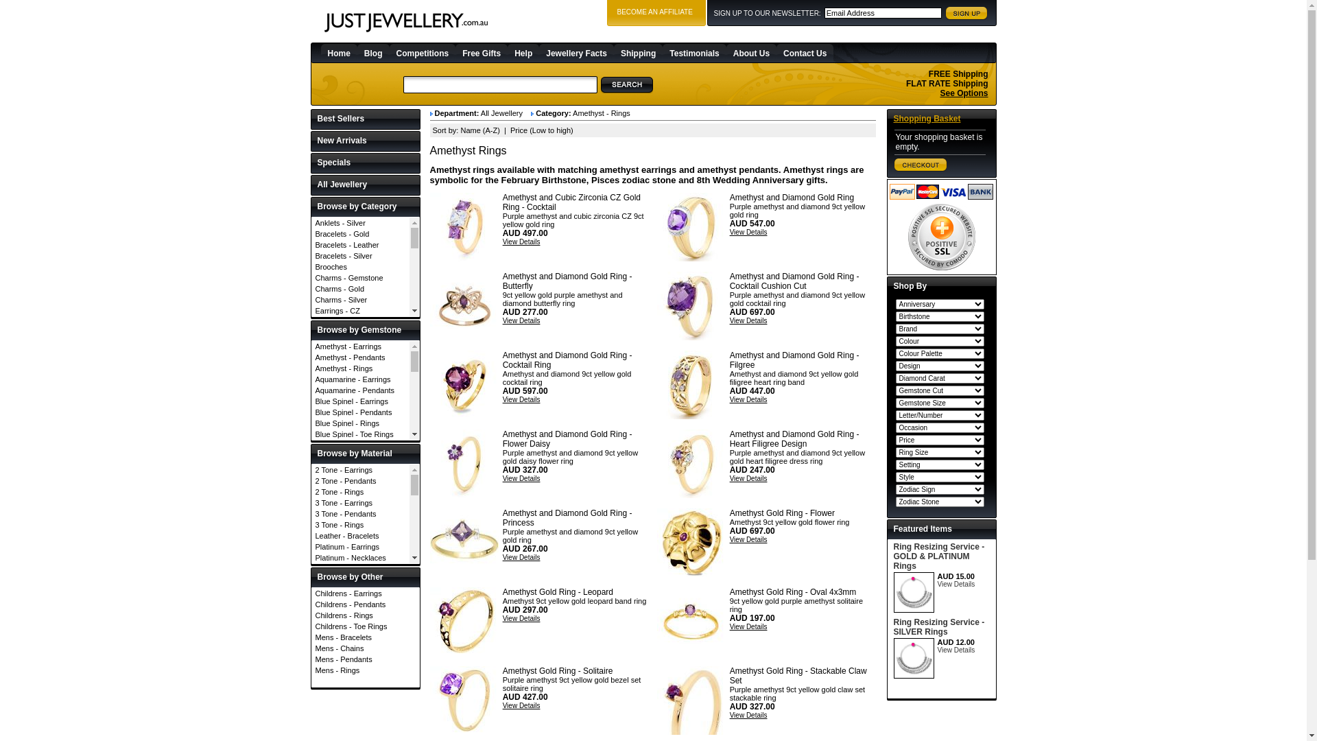  Describe the element at coordinates (558, 671) in the screenshot. I see `Amethyst Gold Ring - Solitaire` at that location.